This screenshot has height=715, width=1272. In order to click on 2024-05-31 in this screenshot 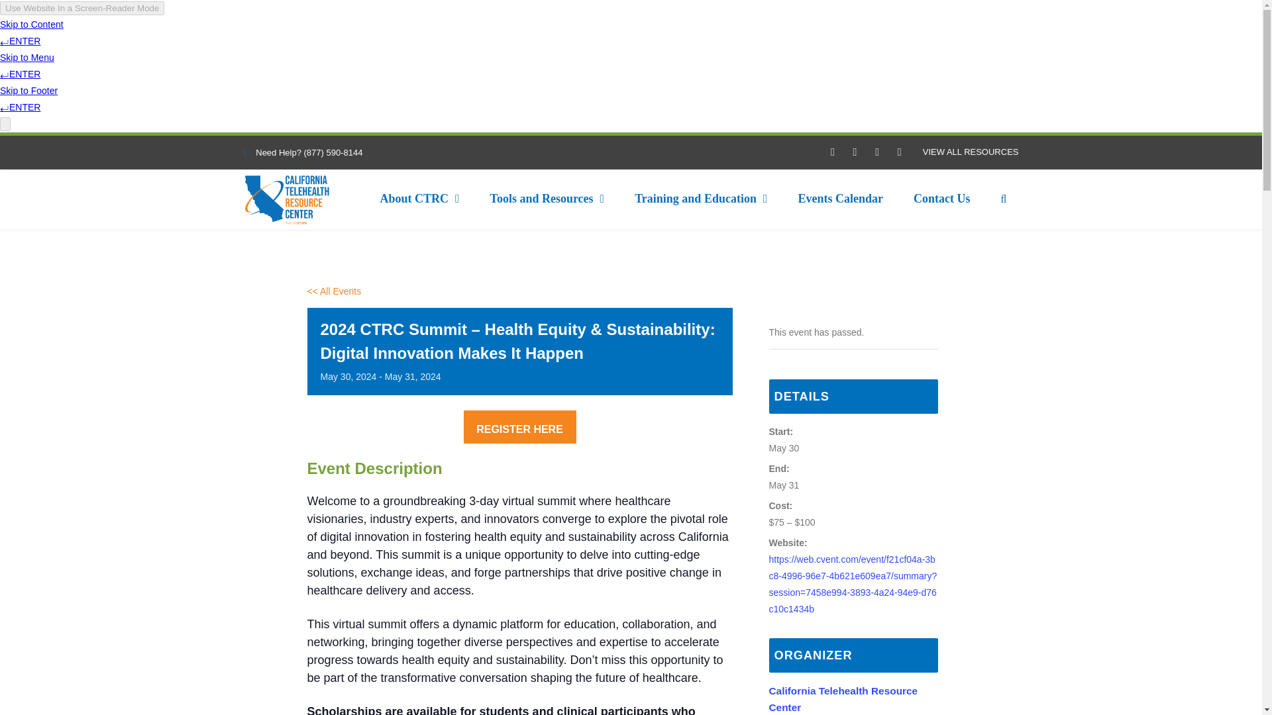, I will do `click(783, 485)`.